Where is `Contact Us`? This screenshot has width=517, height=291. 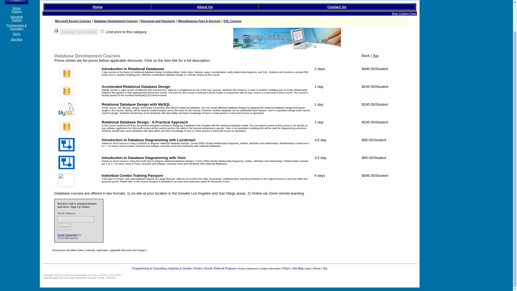 Contact Us is located at coordinates (102, 31).